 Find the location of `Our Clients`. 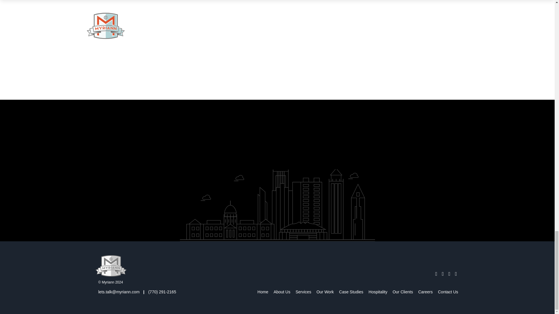

Our Clients is located at coordinates (402, 292).